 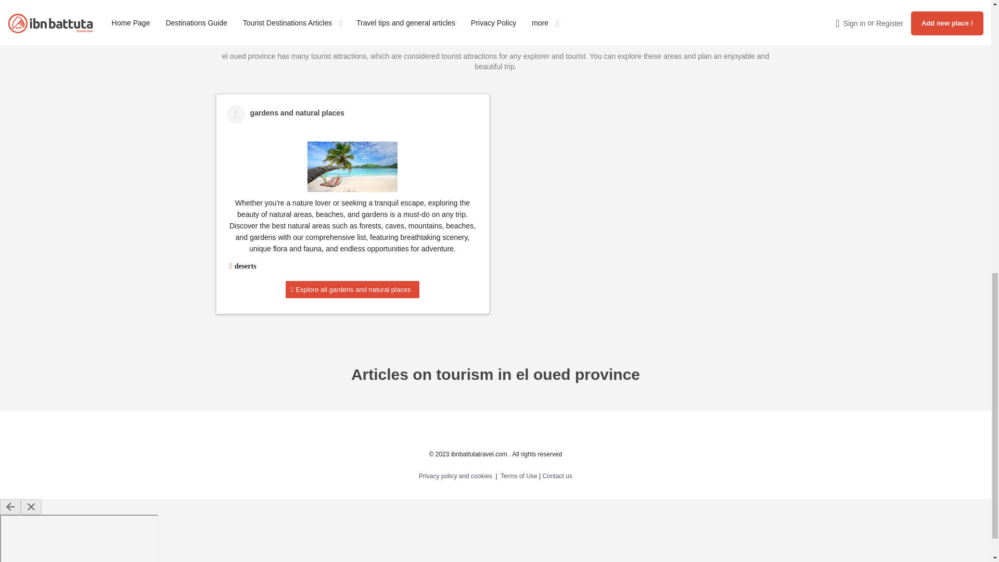 What do you see at coordinates (353, 289) in the screenshot?
I see `Explore all gardens and natural places` at bounding box center [353, 289].